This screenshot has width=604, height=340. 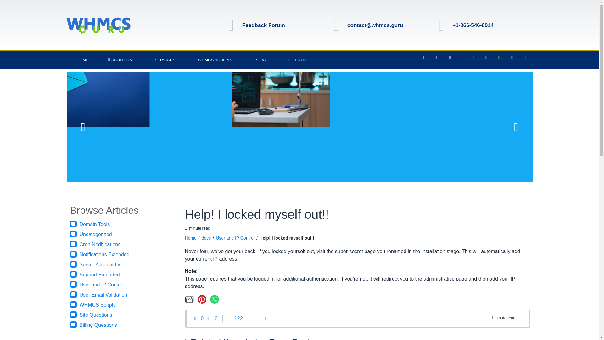 I want to click on WHMCS ADDONS, so click(x=213, y=60).